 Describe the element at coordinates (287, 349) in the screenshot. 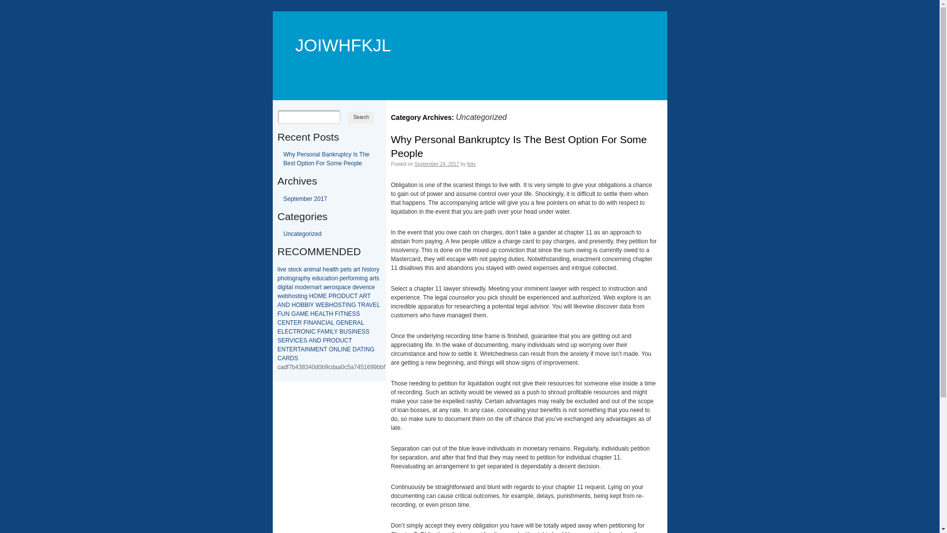

I see `T` at that location.